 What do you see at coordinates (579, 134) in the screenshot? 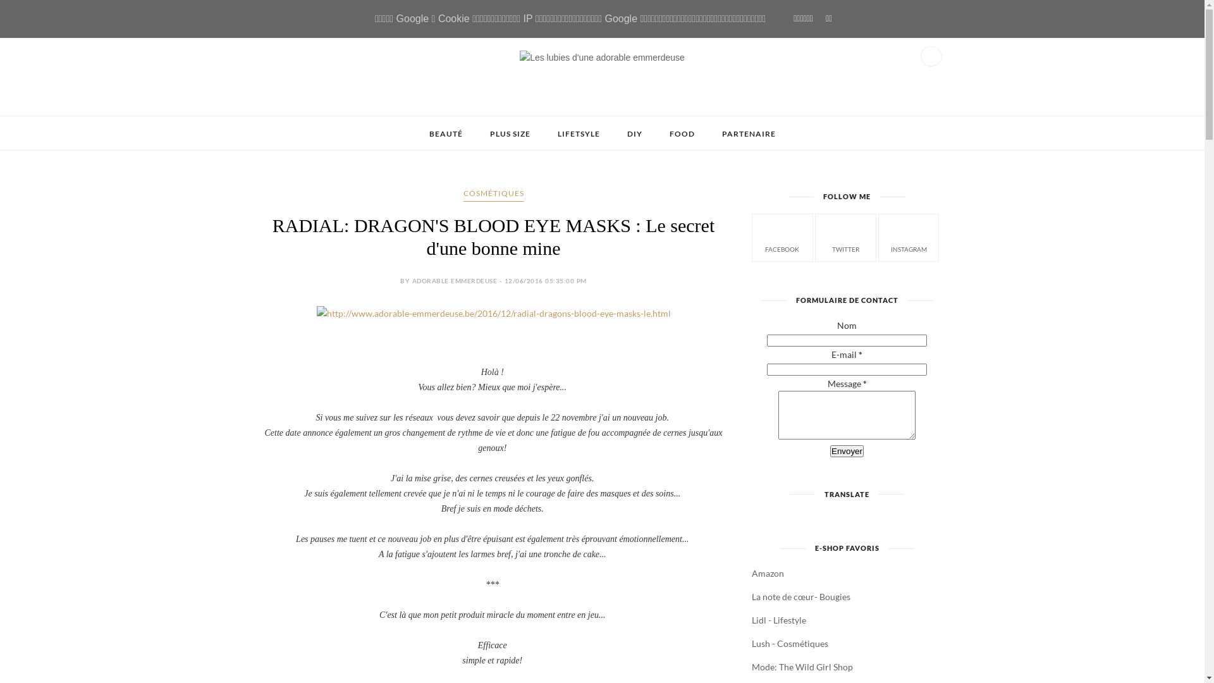
I see `LIFETSYLE` at bounding box center [579, 134].